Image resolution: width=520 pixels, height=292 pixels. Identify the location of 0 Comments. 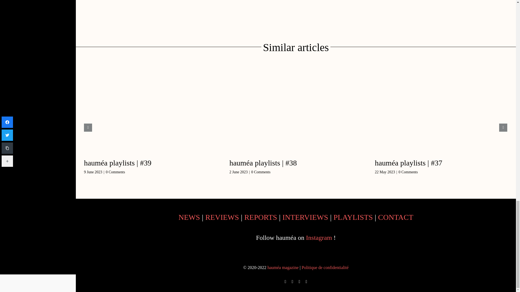
(261, 172).